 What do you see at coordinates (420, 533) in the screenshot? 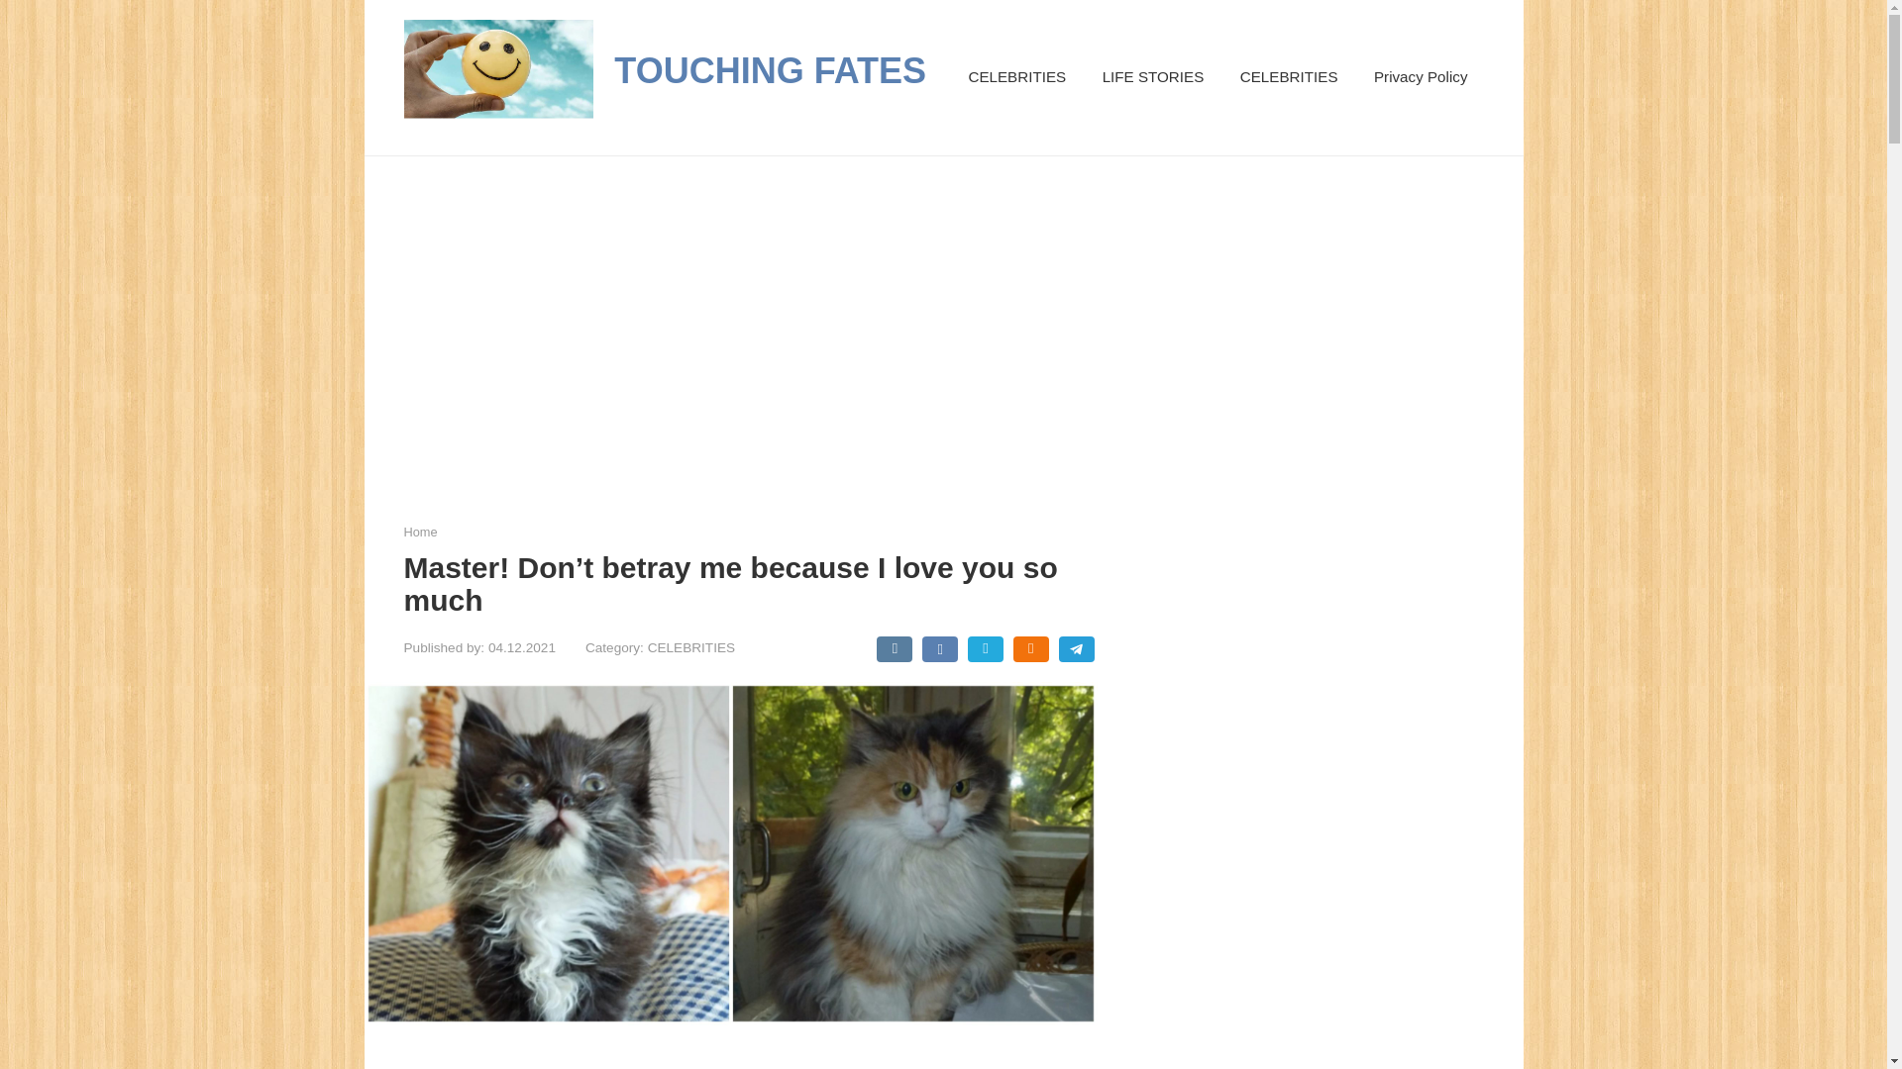
I see `Home` at bounding box center [420, 533].